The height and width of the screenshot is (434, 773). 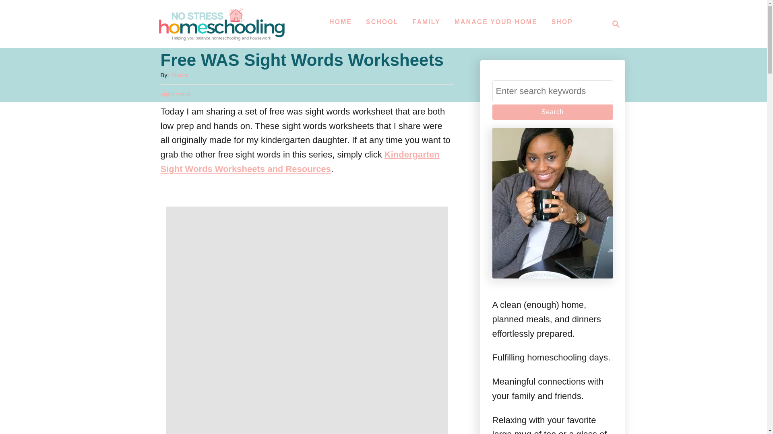 I want to click on HOME, so click(x=341, y=22).